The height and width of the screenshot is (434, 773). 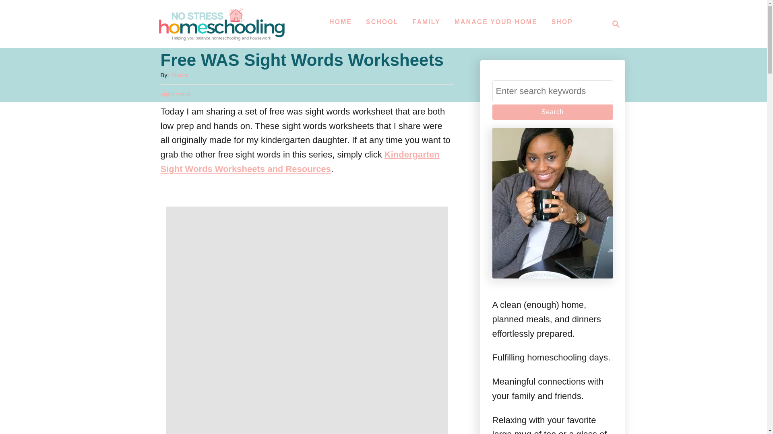 I want to click on HOME, so click(x=341, y=22).